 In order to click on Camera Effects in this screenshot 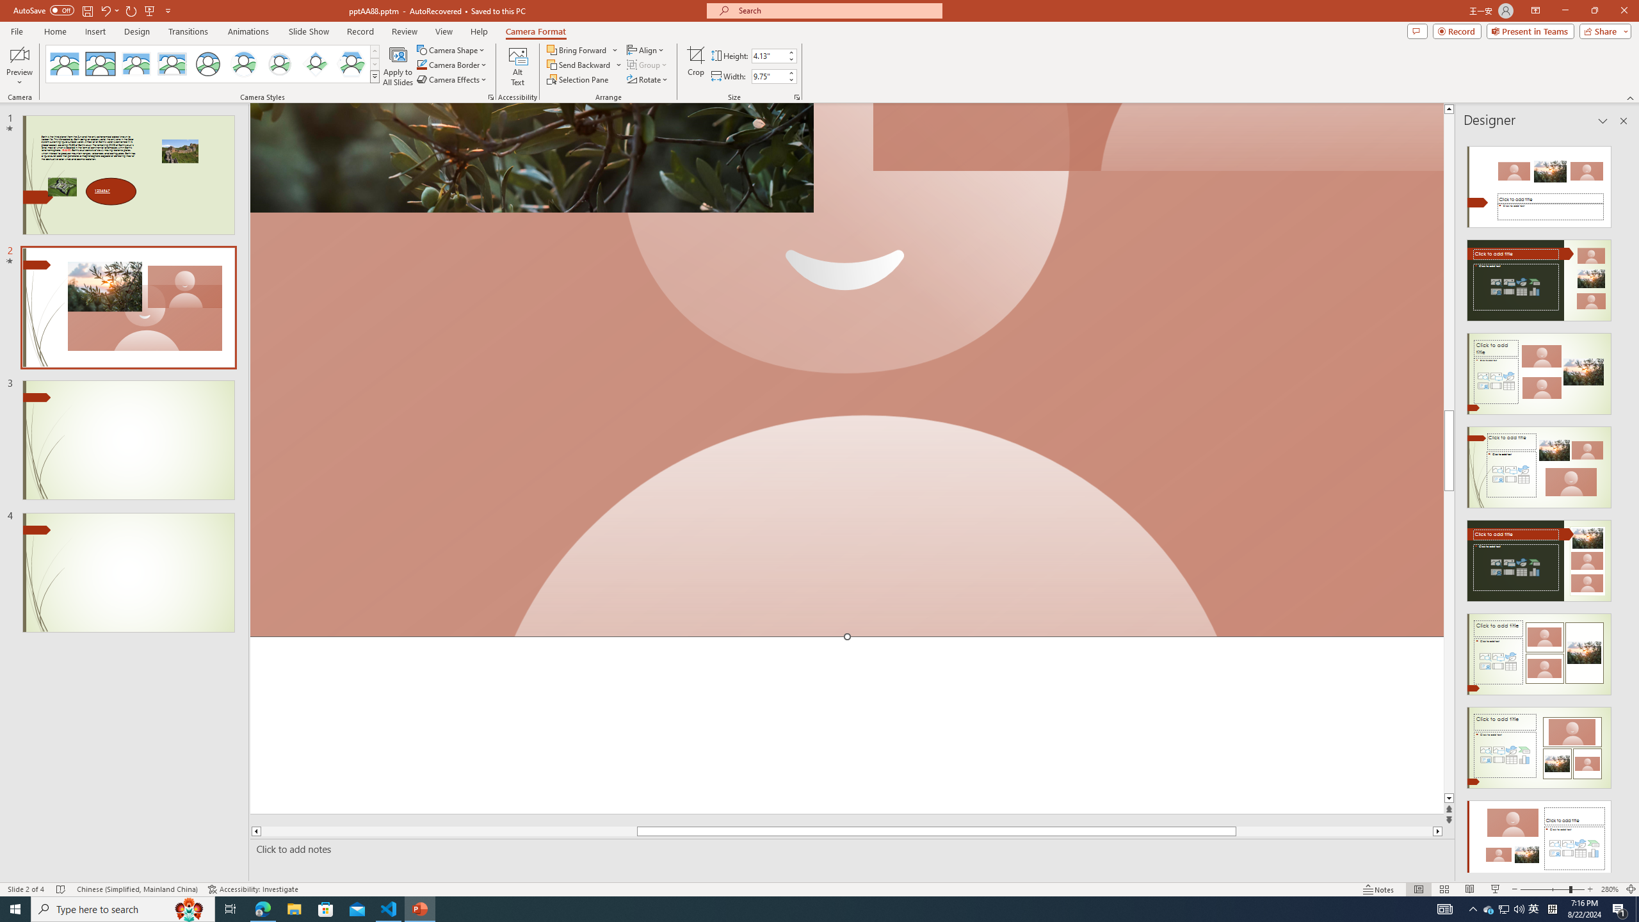, I will do `click(453, 79)`.